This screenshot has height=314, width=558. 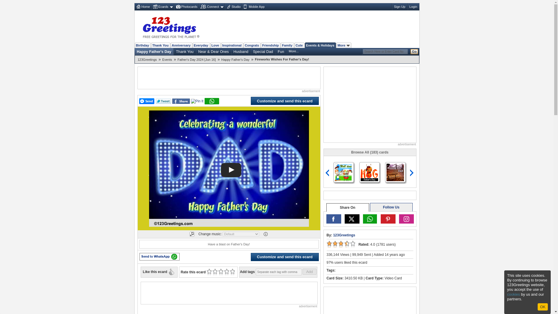 What do you see at coordinates (201, 45) in the screenshot?
I see `Everyday` at bounding box center [201, 45].